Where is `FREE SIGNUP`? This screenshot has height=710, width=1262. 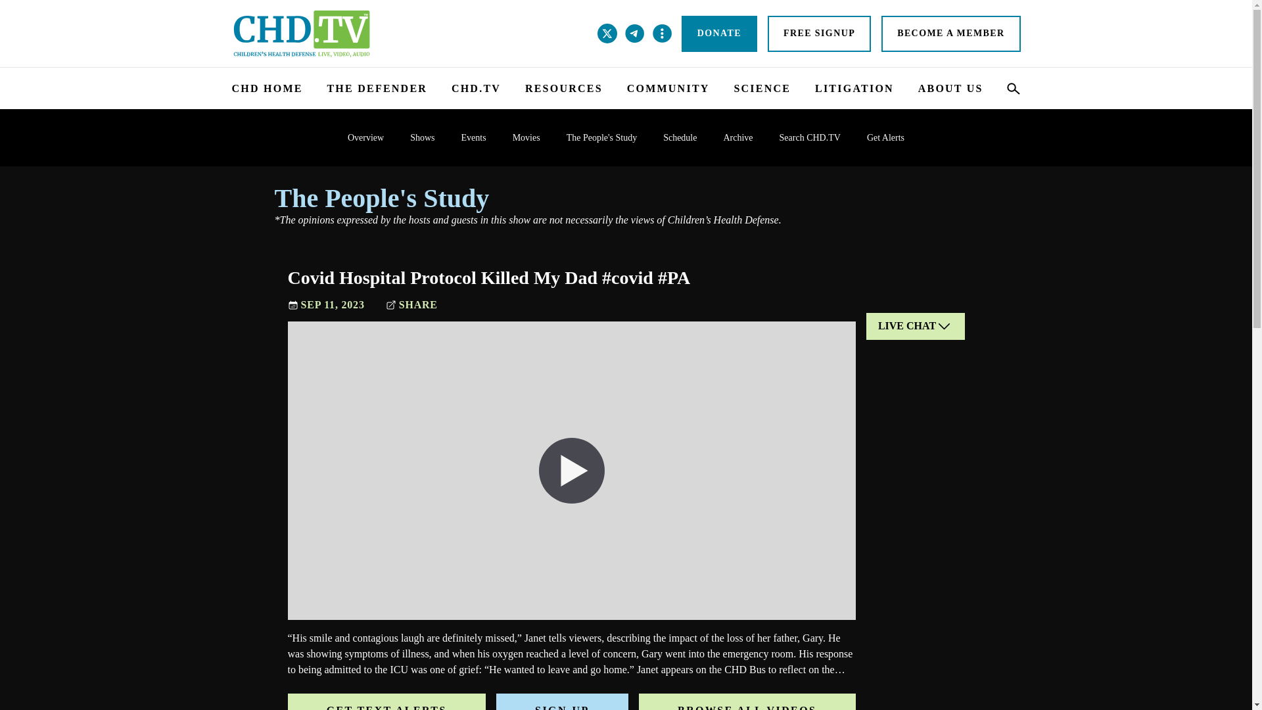
FREE SIGNUP is located at coordinates (819, 33).